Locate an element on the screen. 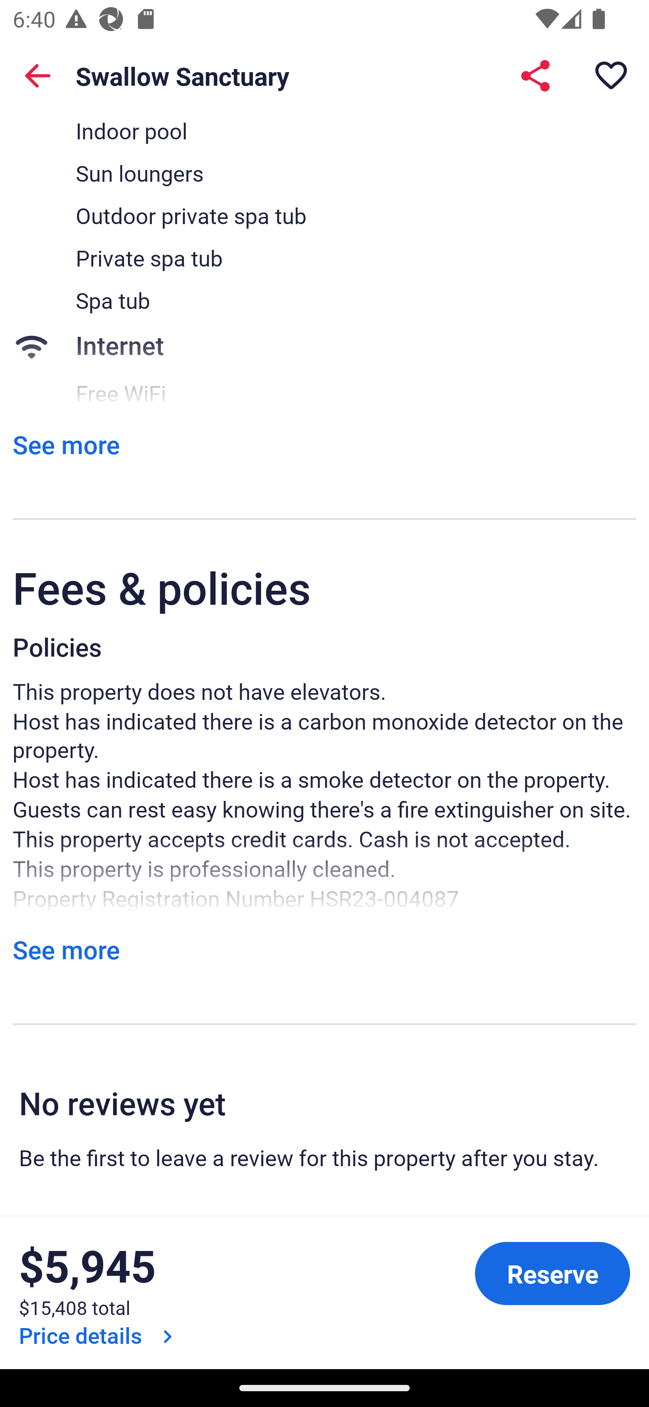 The width and height of the screenshot is (649, 1407). See more See more policies Link is located at coordinates (66, 950).